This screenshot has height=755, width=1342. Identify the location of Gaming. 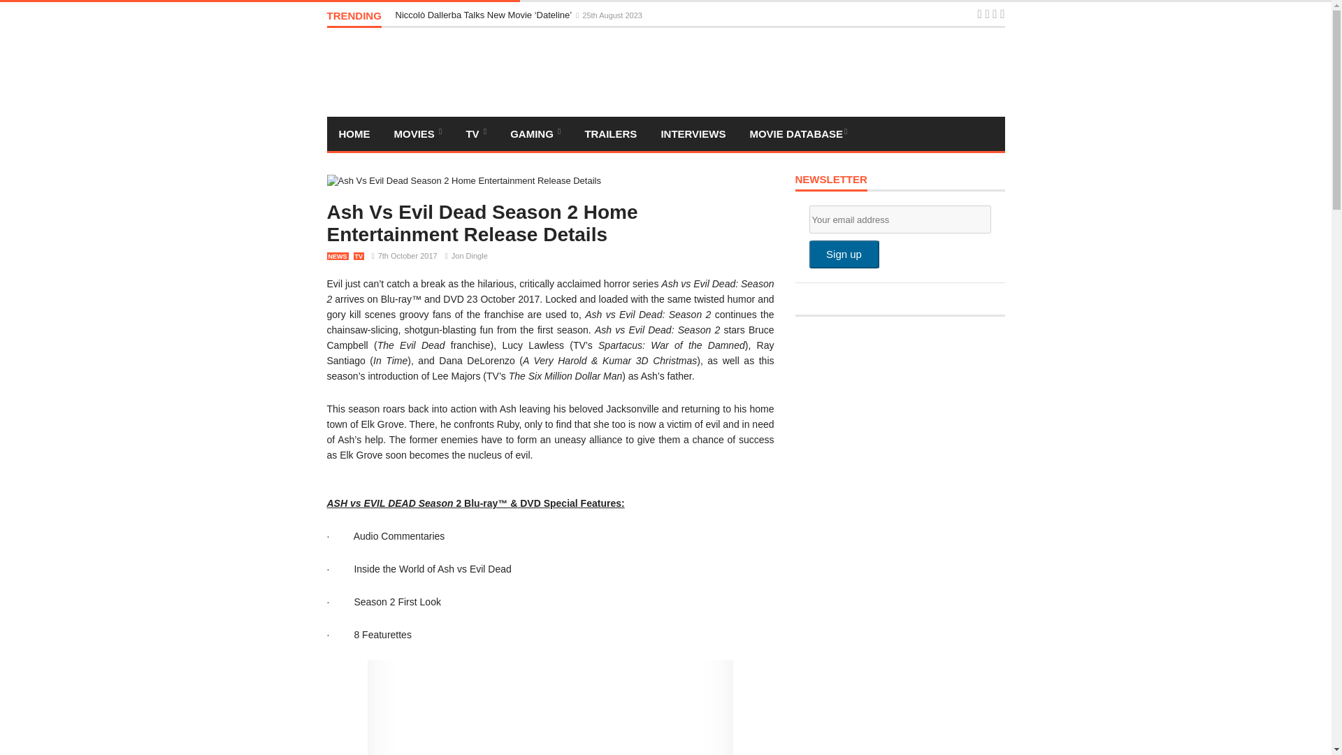
(535, 134).